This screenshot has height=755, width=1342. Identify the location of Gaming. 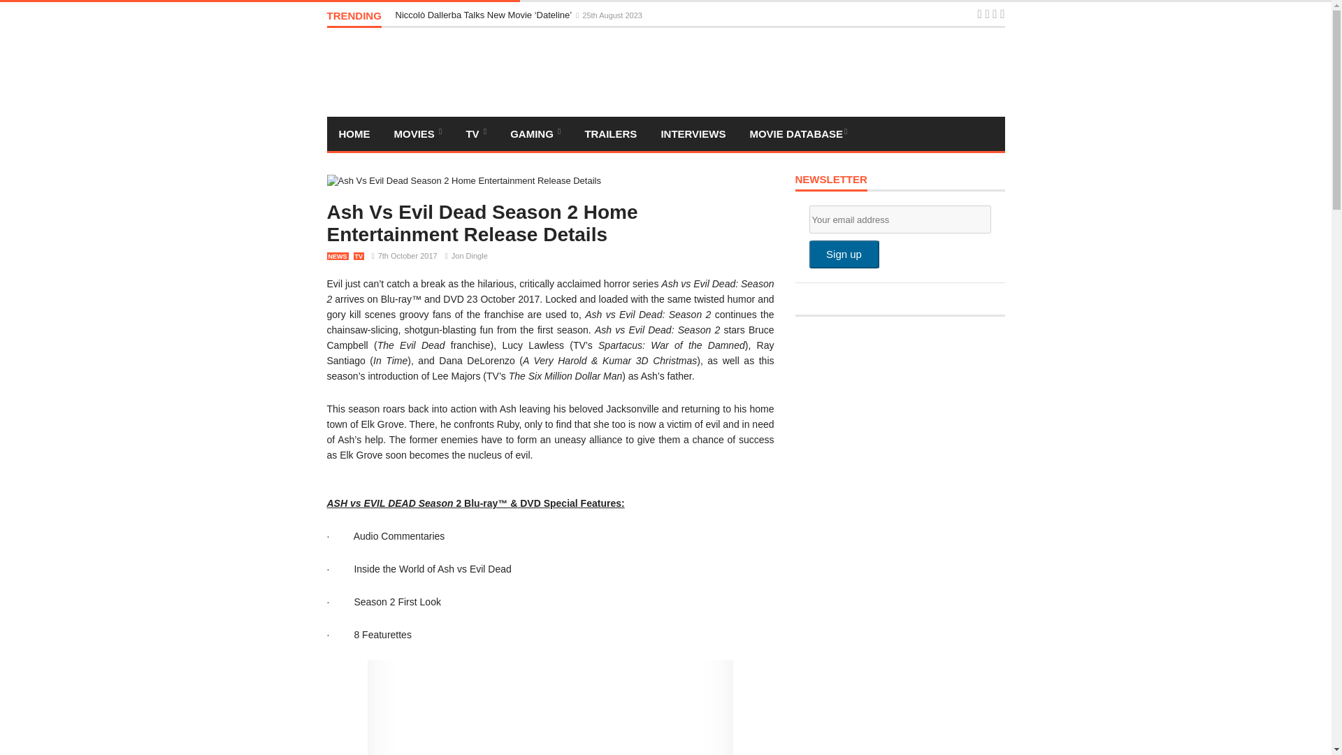
(535, 134).